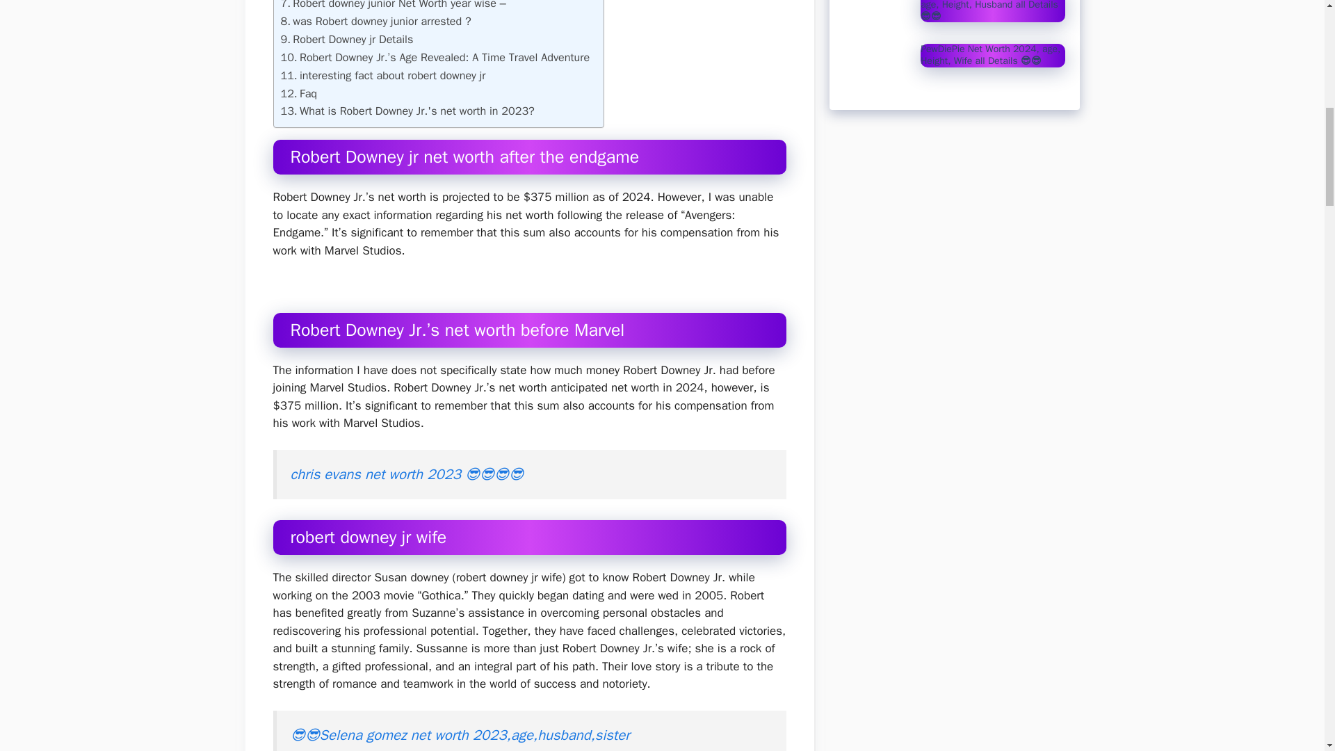 This screenshot has height=751, width=1335. Describe the element at coordinates (347, 40) in the screenshot. I see `Robert Downey jr Details` at that location.